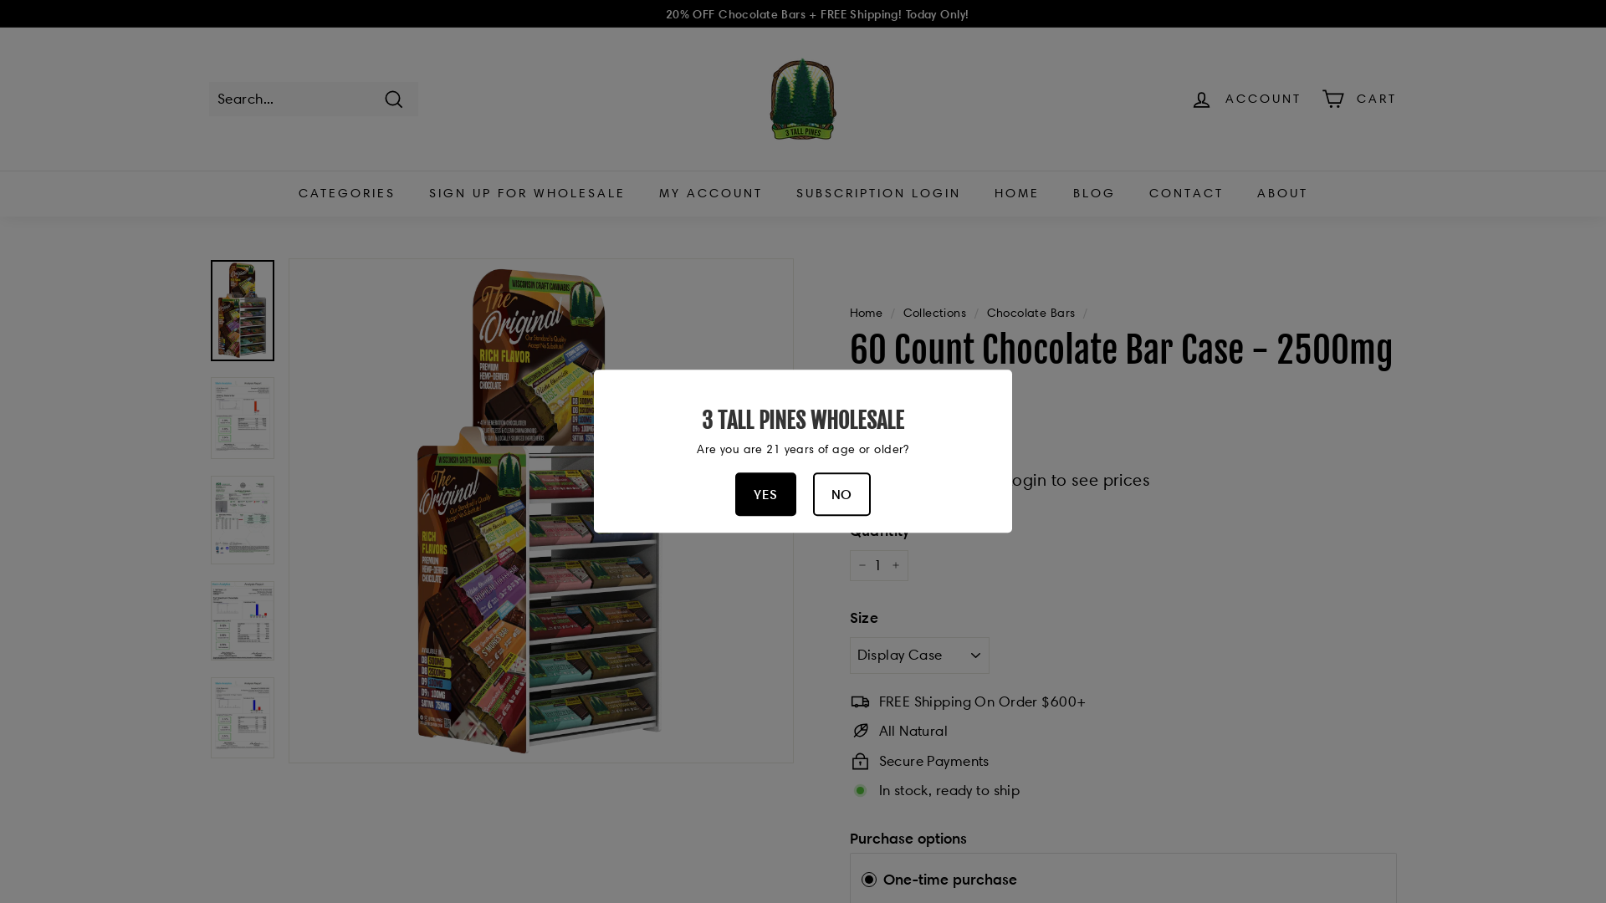  I want to click on Chocolate Bars, so click(1031, 313).